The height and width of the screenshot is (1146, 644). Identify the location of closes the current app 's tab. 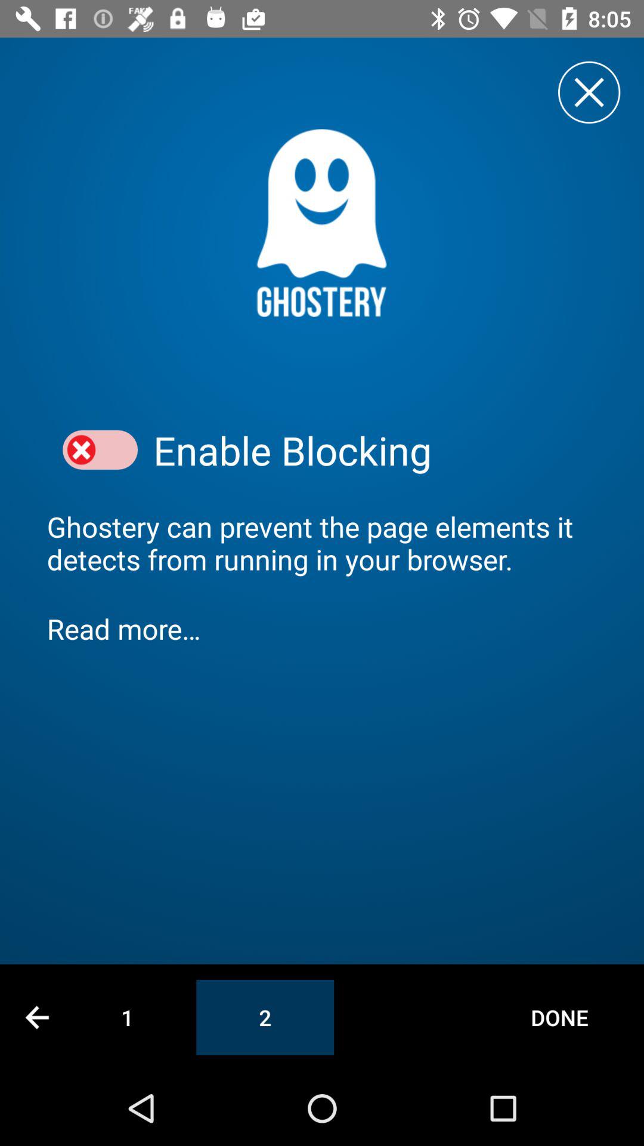
(589, 92).